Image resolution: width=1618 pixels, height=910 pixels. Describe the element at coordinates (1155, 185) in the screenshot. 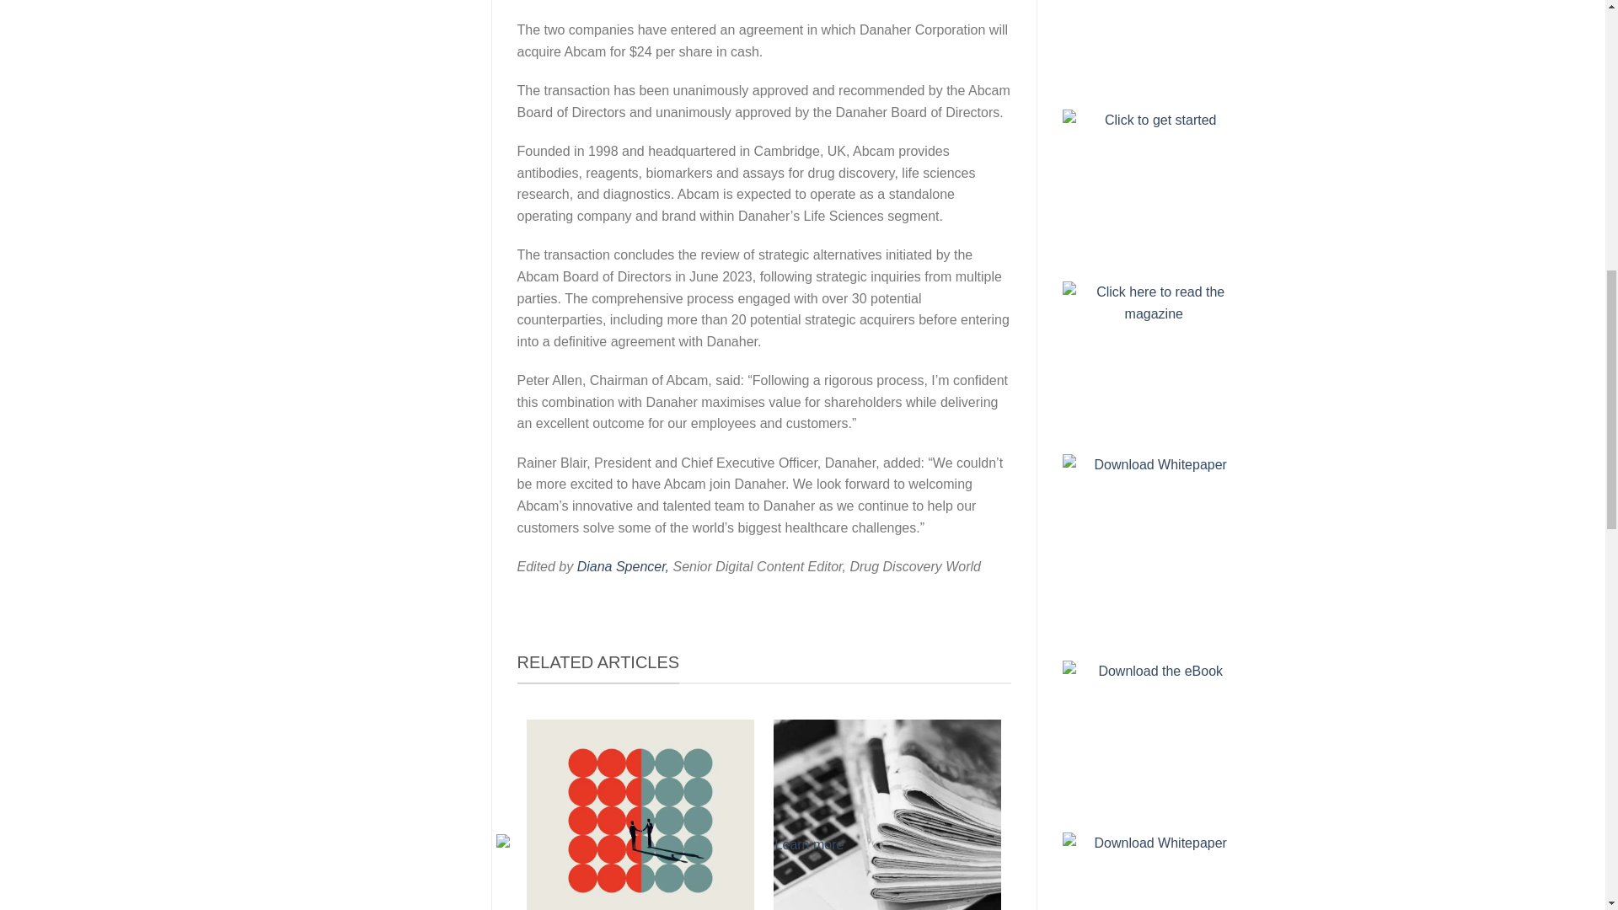

I see `Click to get started` at that location.